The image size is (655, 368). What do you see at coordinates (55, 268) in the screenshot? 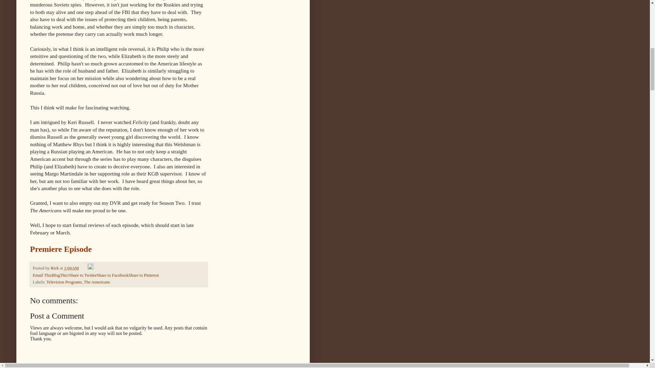
I see `Rick` at bounding box center [55, 268].